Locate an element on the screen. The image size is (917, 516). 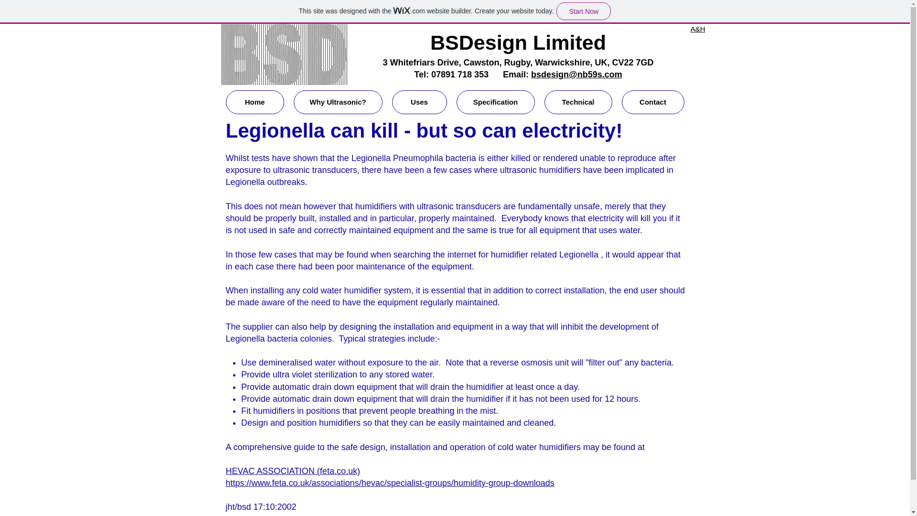
Uses is located at coordinates (419, 102).